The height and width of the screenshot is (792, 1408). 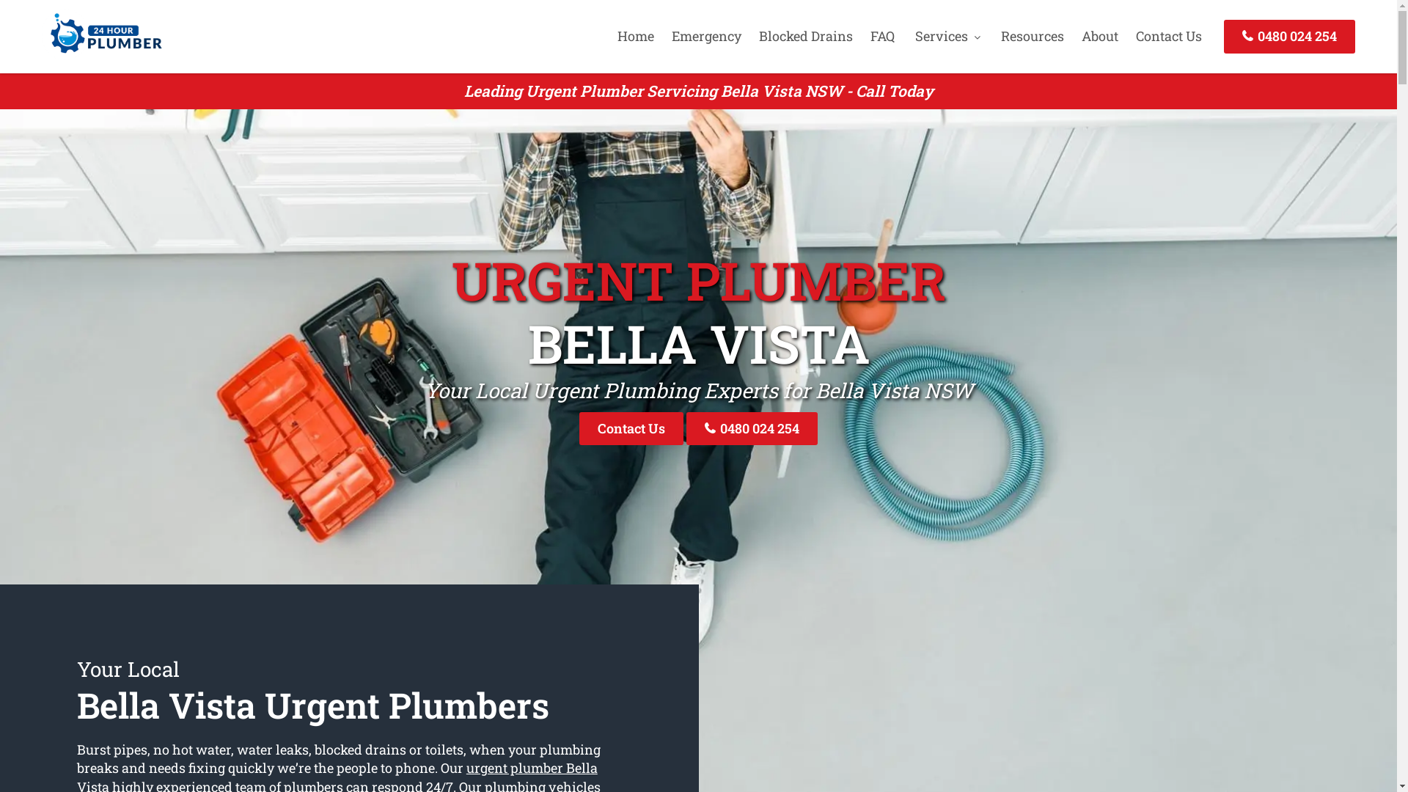 I want to click on FAQ, so click(x=883, y=36).